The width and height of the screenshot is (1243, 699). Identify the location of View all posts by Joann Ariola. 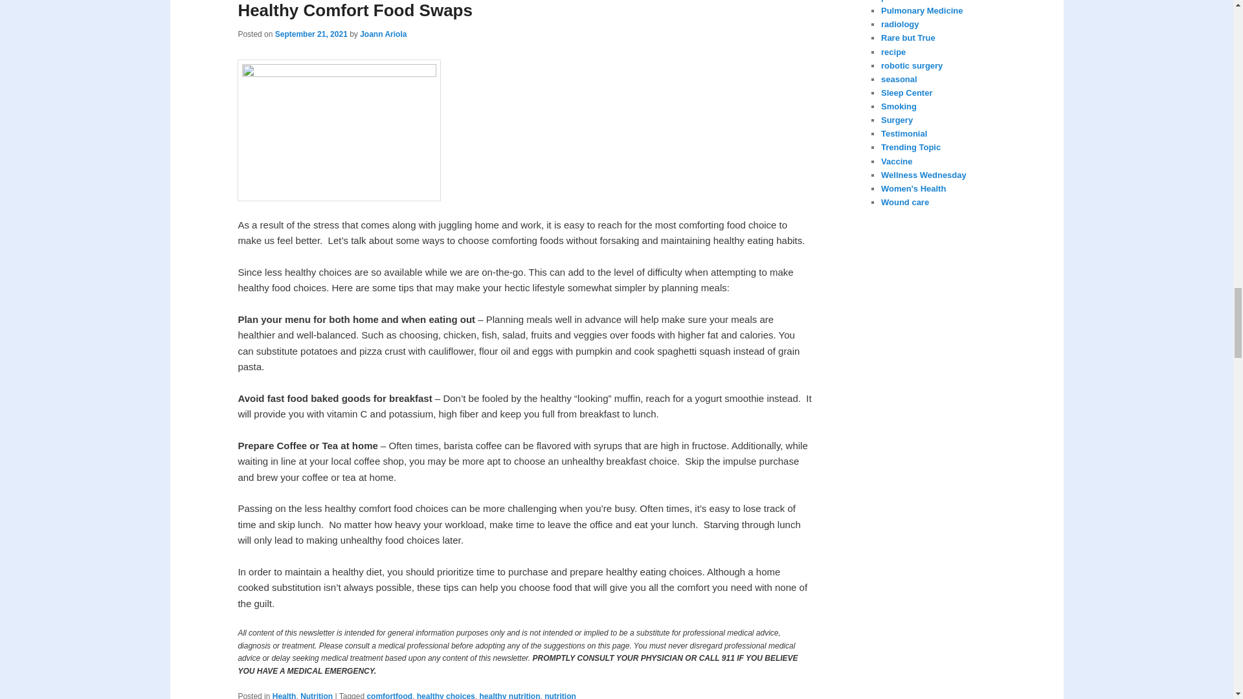
(383, 34).